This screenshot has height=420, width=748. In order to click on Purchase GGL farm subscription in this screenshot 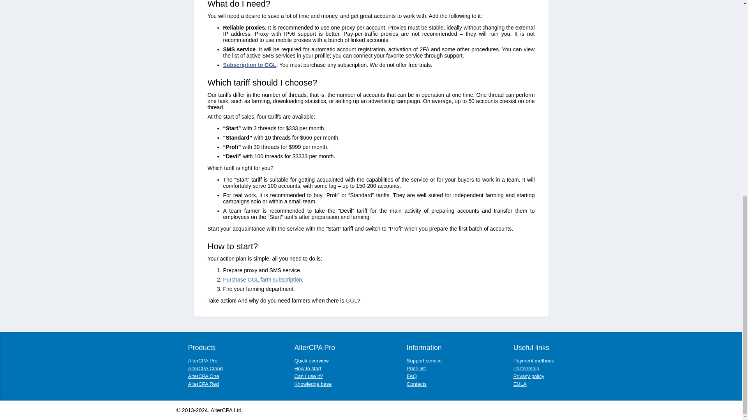, I will do `click(263, 279)`.